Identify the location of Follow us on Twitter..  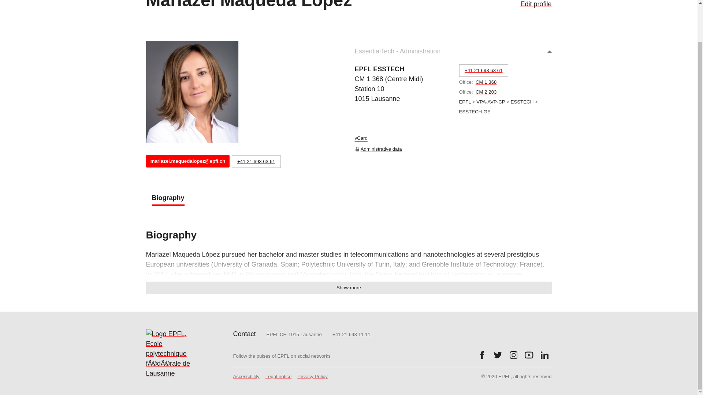
(498, 355).